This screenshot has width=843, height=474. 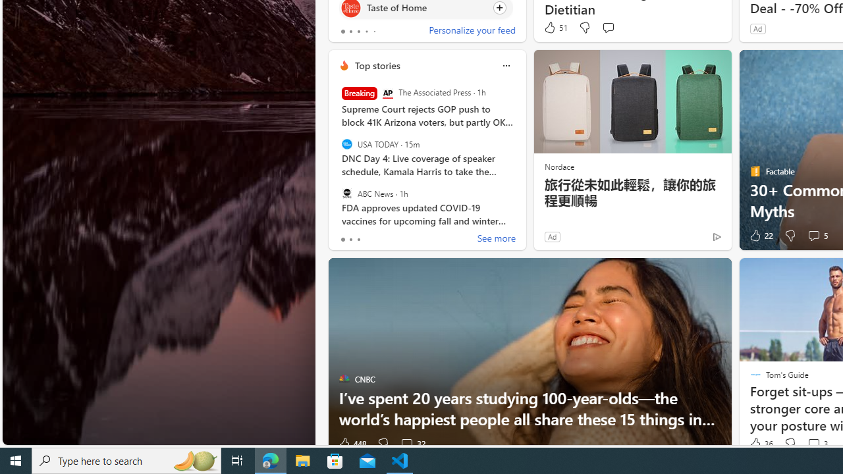 I want to click on Start the conversation, so click(x=608, y=27).